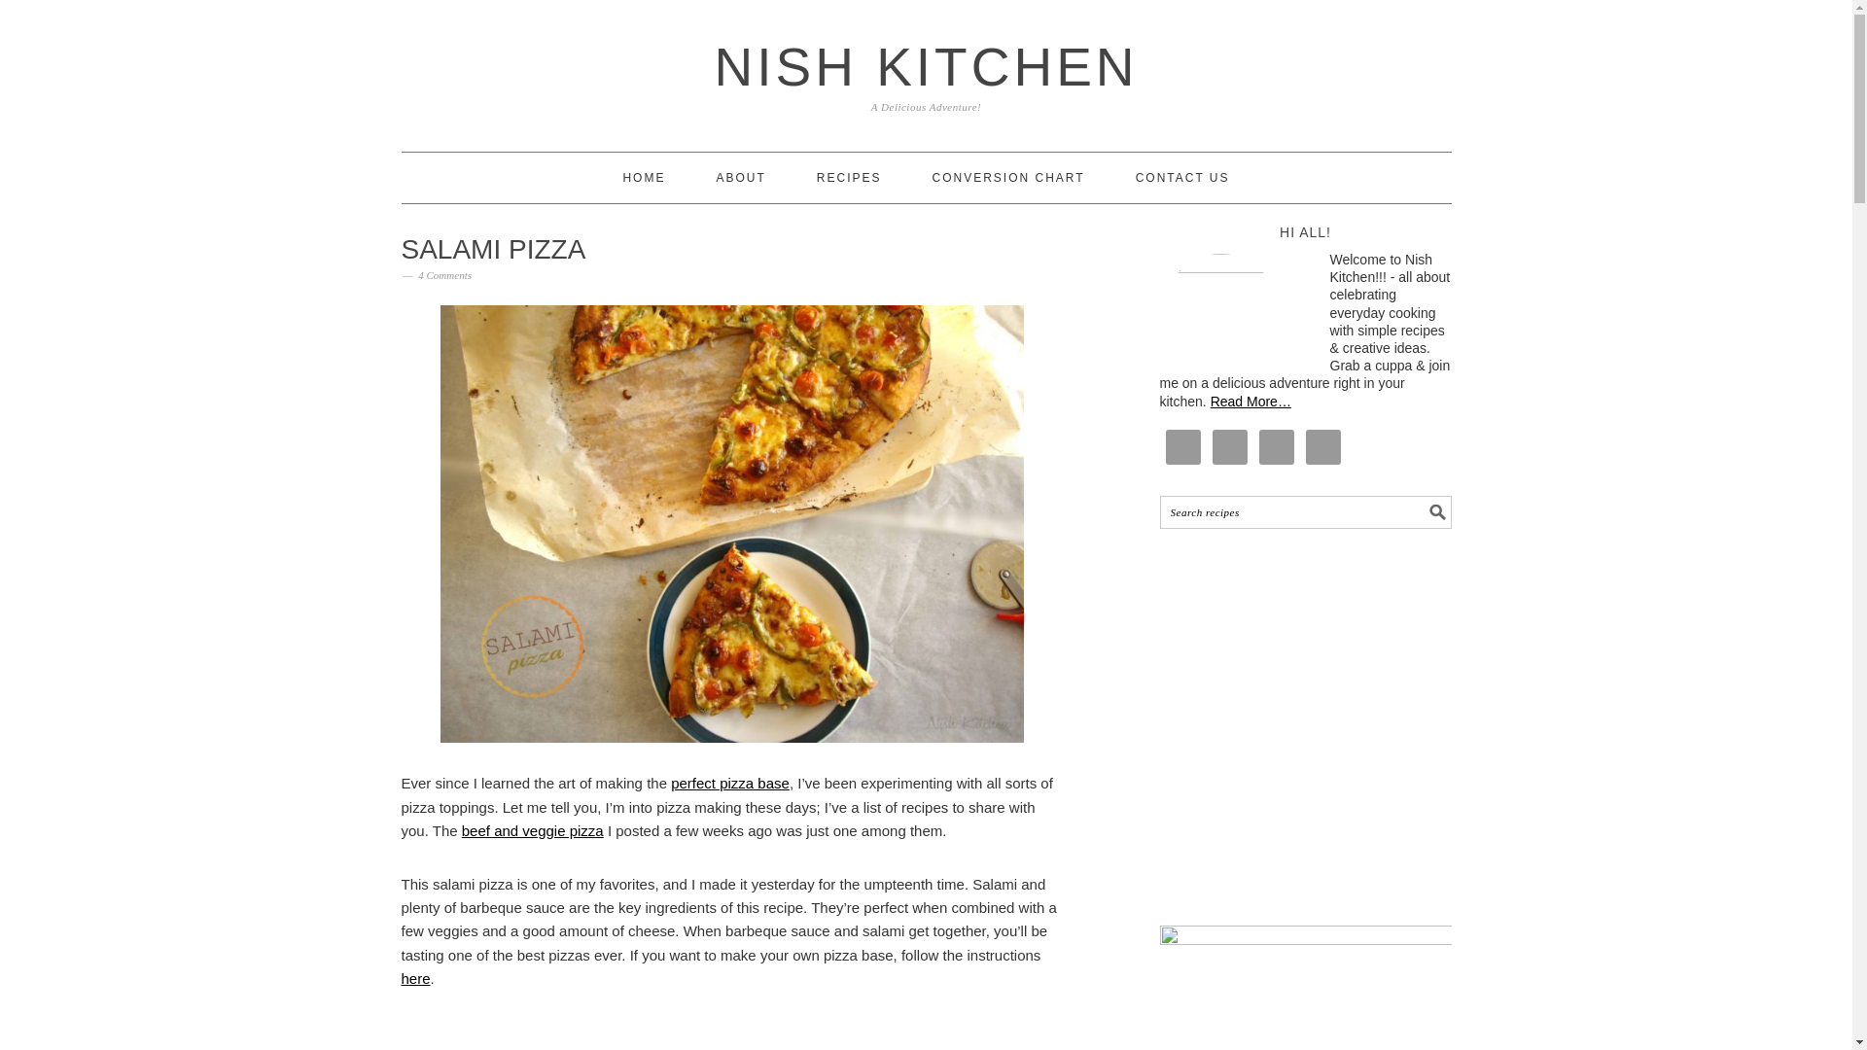 This screenshot has height=1050, width=1867. I want to click on here, so click(414, 978).